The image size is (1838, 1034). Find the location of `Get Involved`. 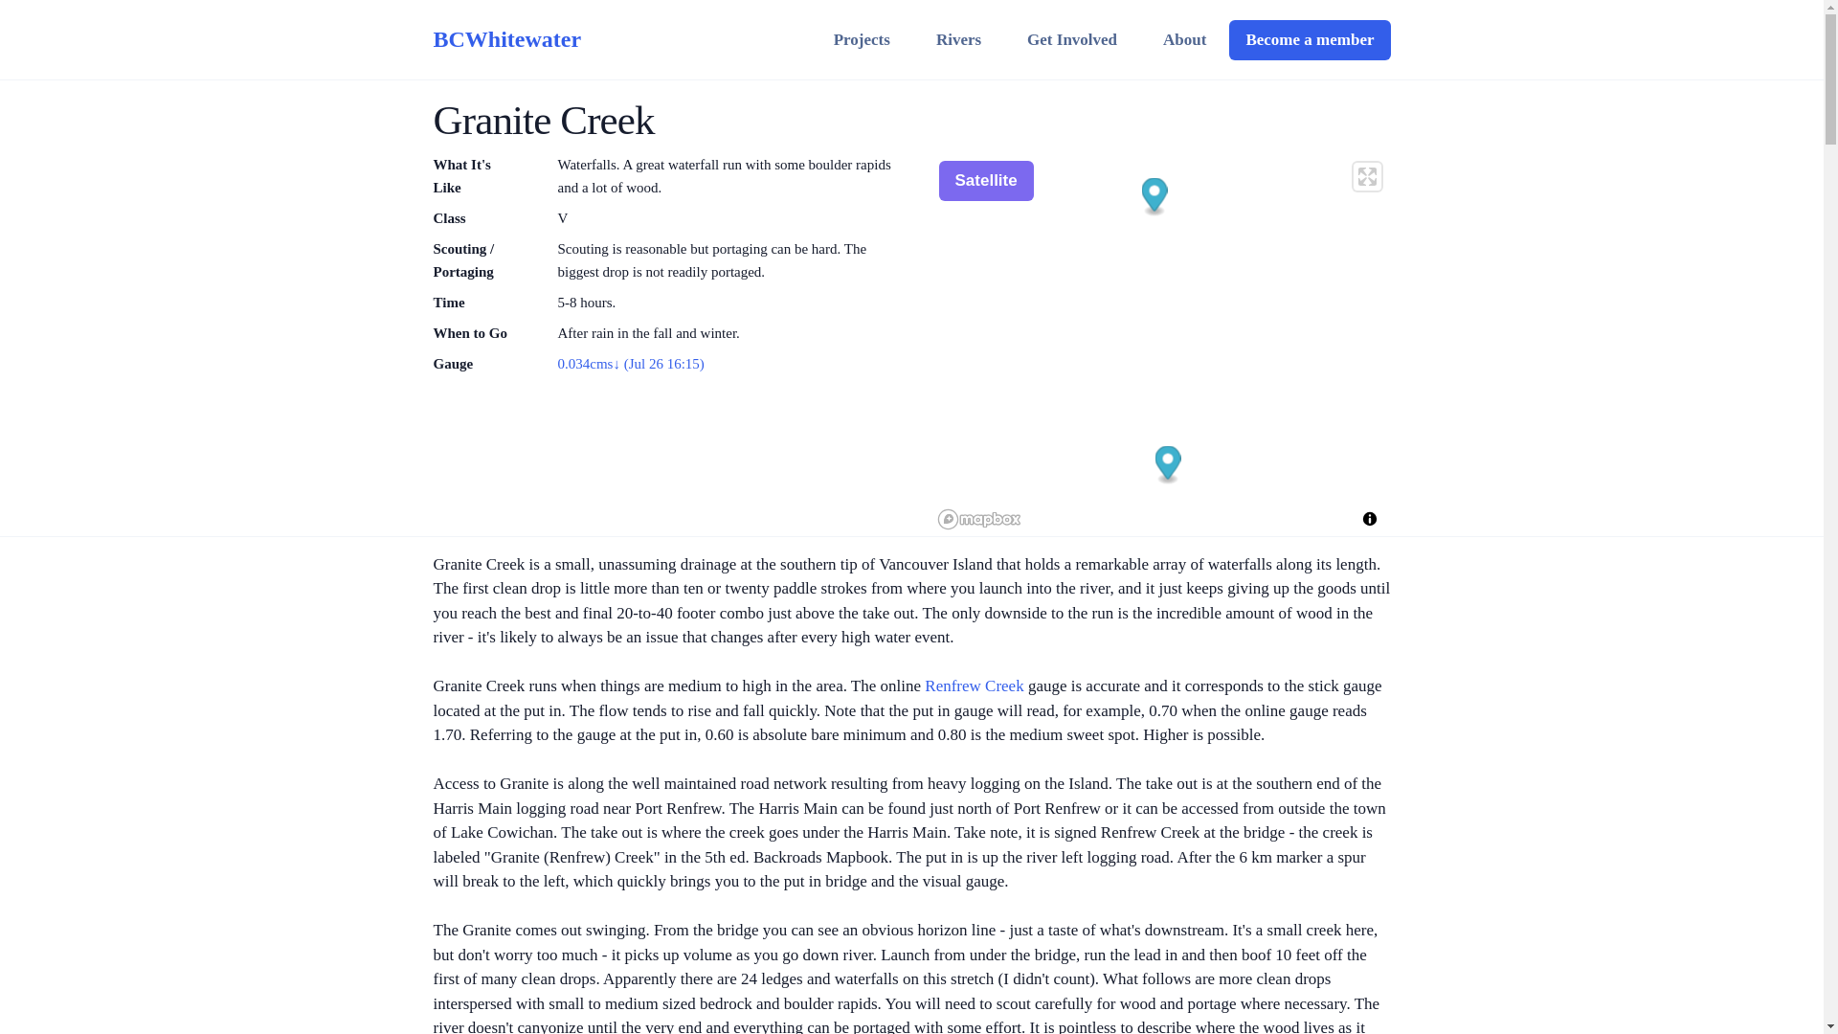

Get Involved is located at coordinates (1071, 39).